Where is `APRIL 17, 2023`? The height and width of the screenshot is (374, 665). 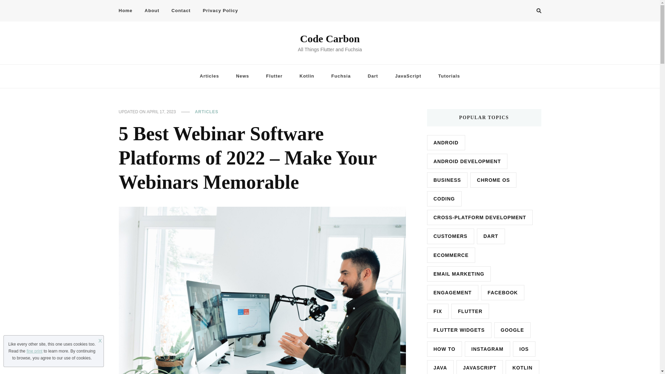 APRIL 17, 2023 is located at coordinates (161, 112).